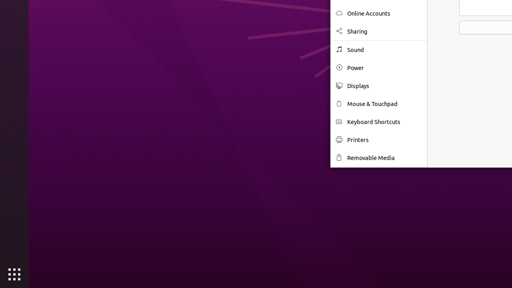  I want to click on Online Accounts, so click(384, 14).